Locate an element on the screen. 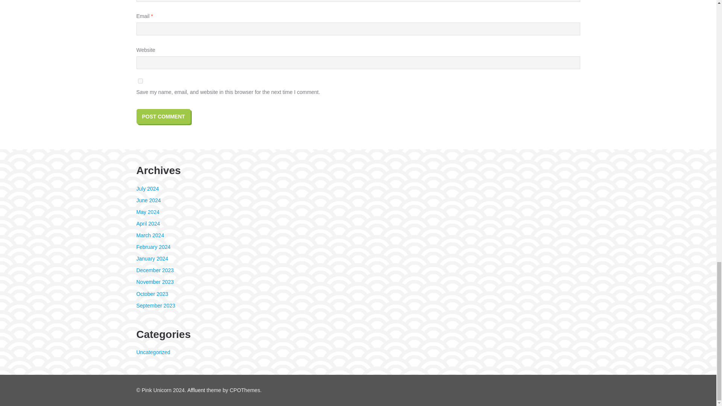  January 2024 is located at coordinates (152, 259).